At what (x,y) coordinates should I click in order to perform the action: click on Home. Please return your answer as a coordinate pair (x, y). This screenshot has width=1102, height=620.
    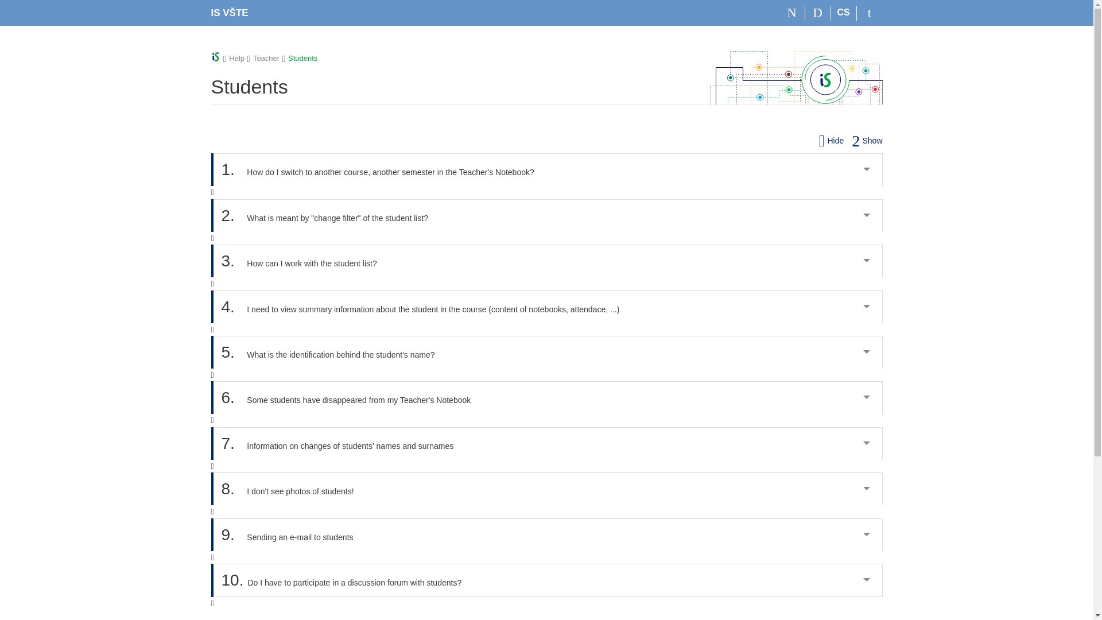
    Looking at the image, I should click on (792, 13).